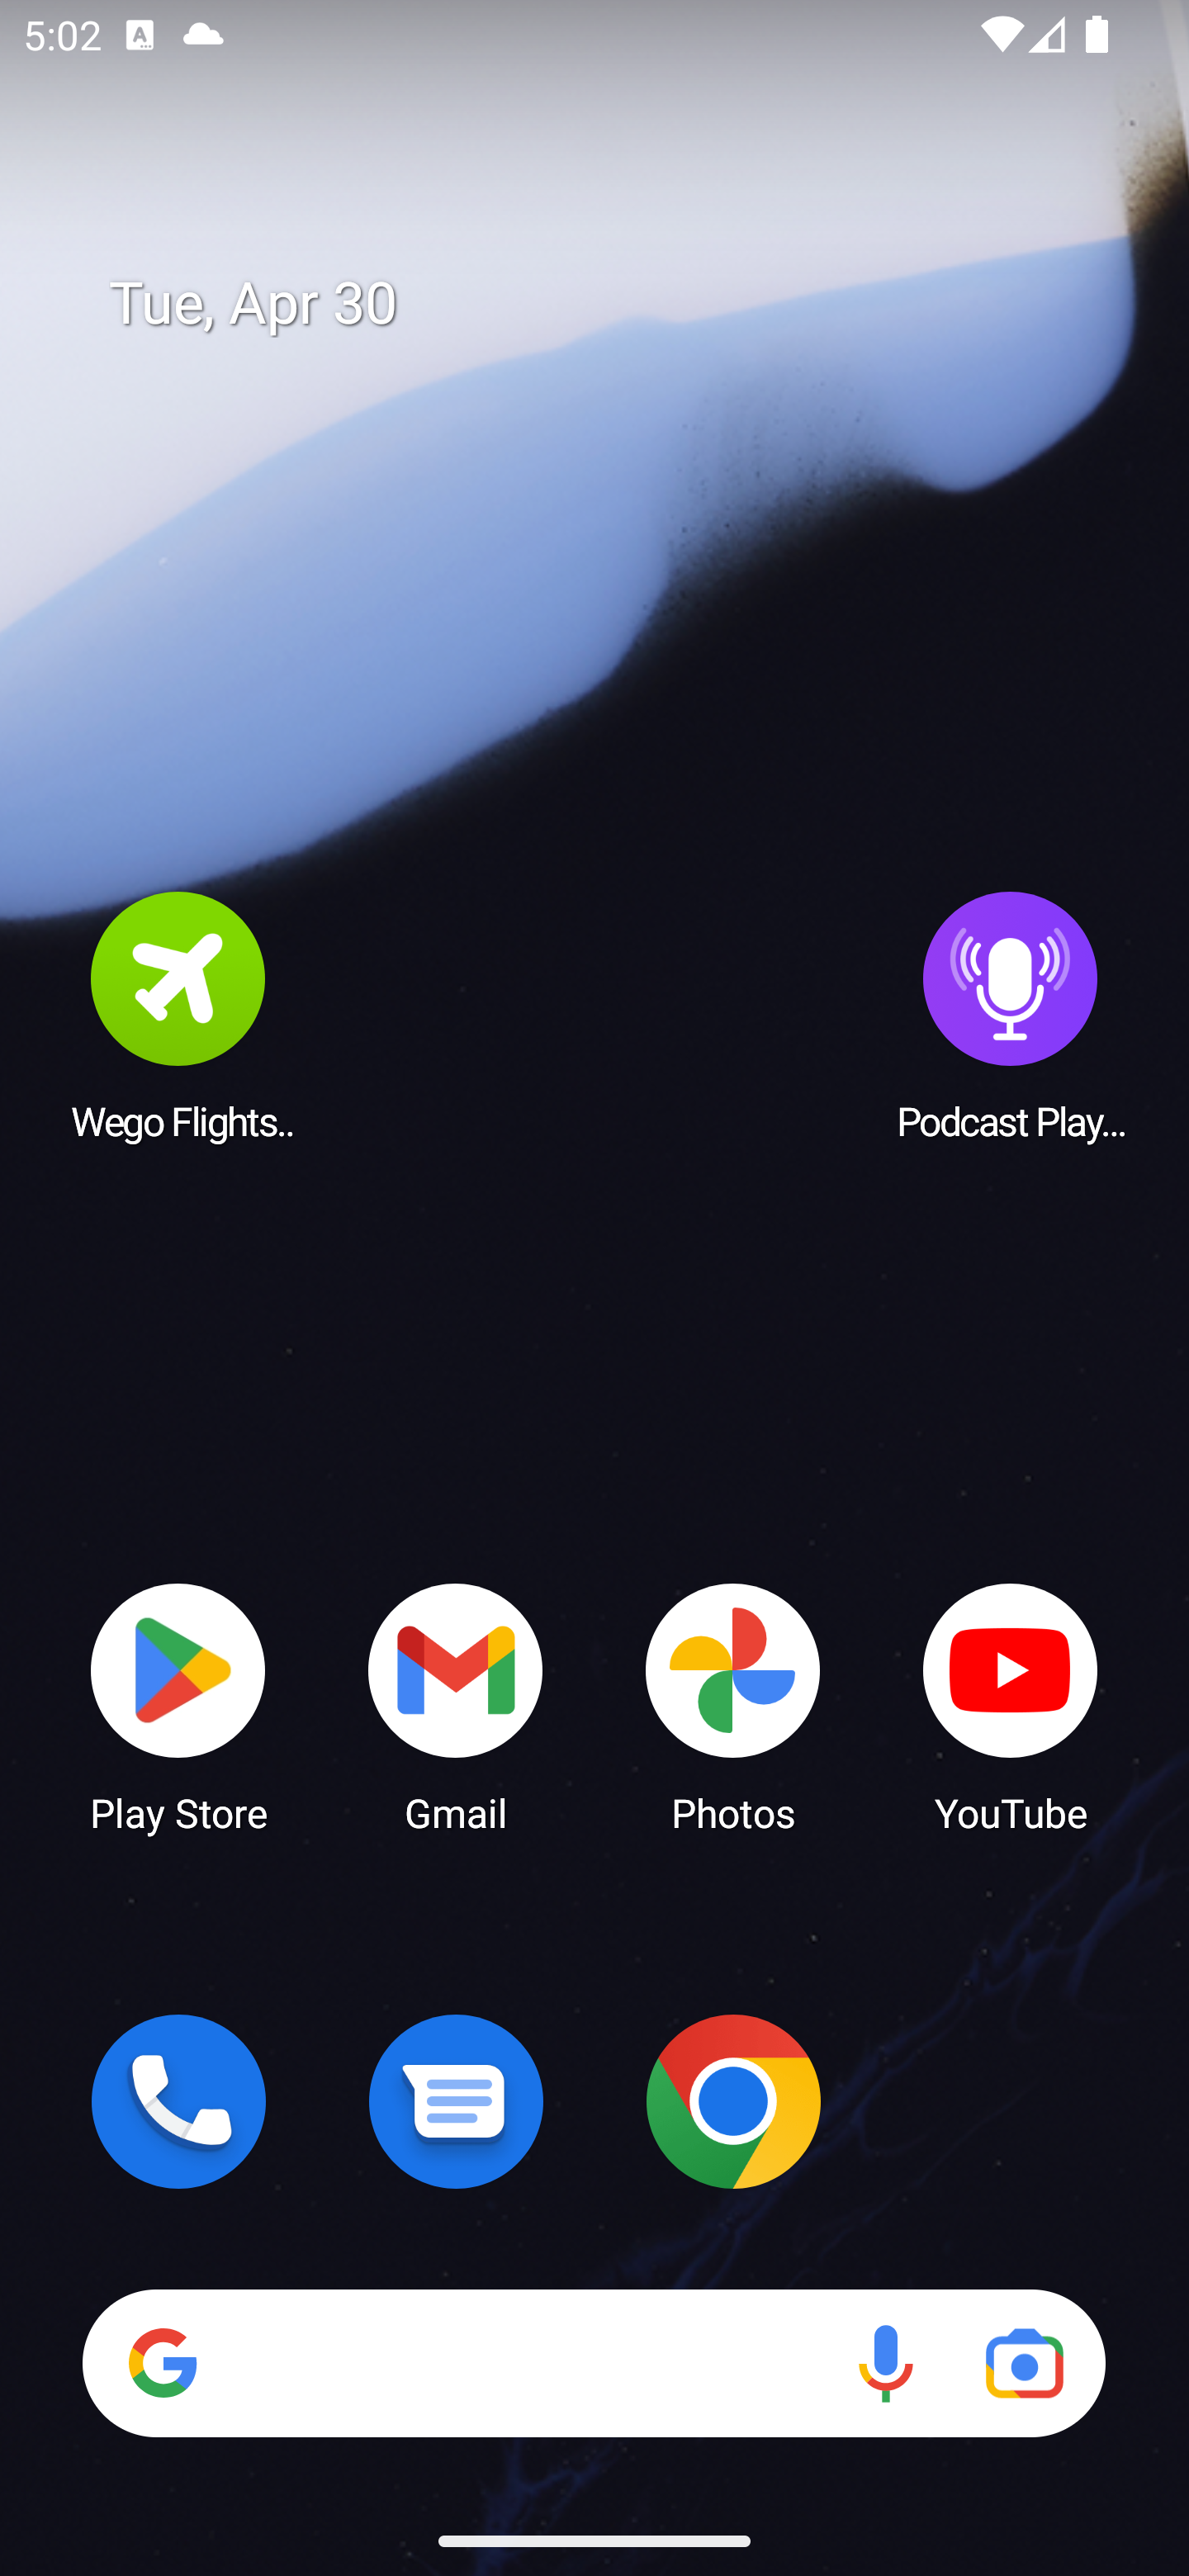  Describe the element at coordinates (178, 2101) in the screenshot. I see `Phone` at that location.